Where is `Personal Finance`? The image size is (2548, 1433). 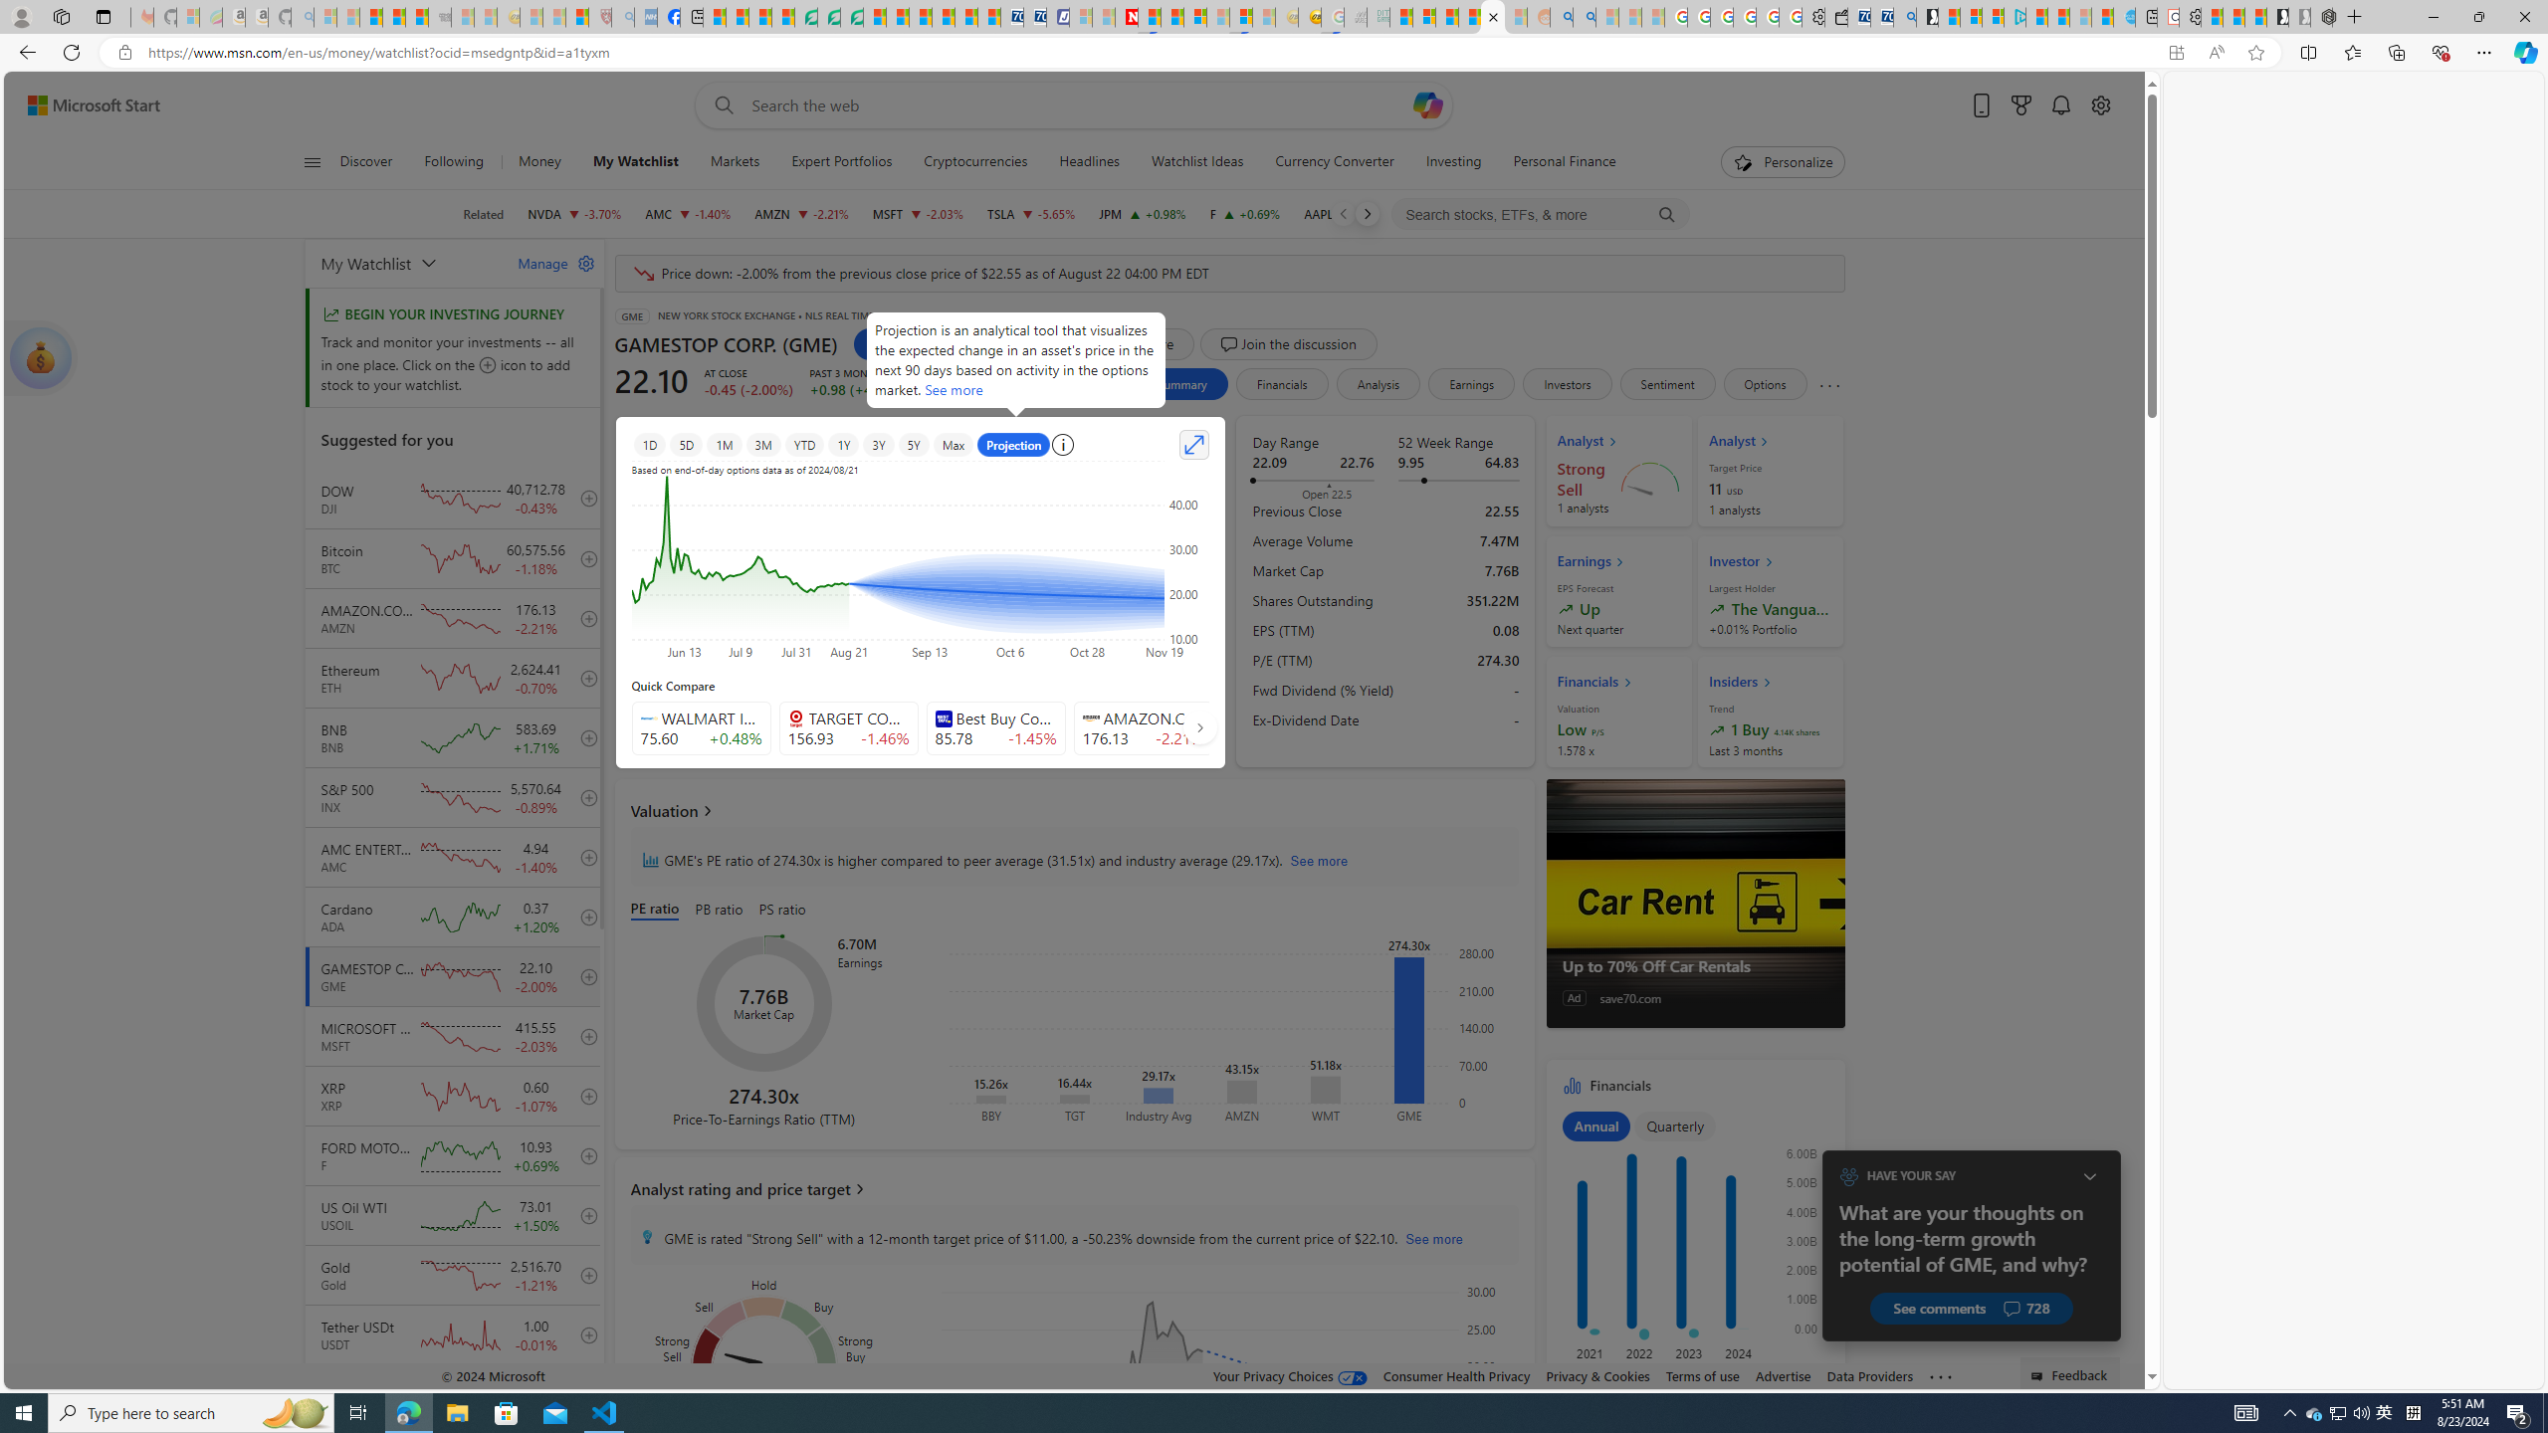 Personal Finance is located at coordinates (1557, 162).